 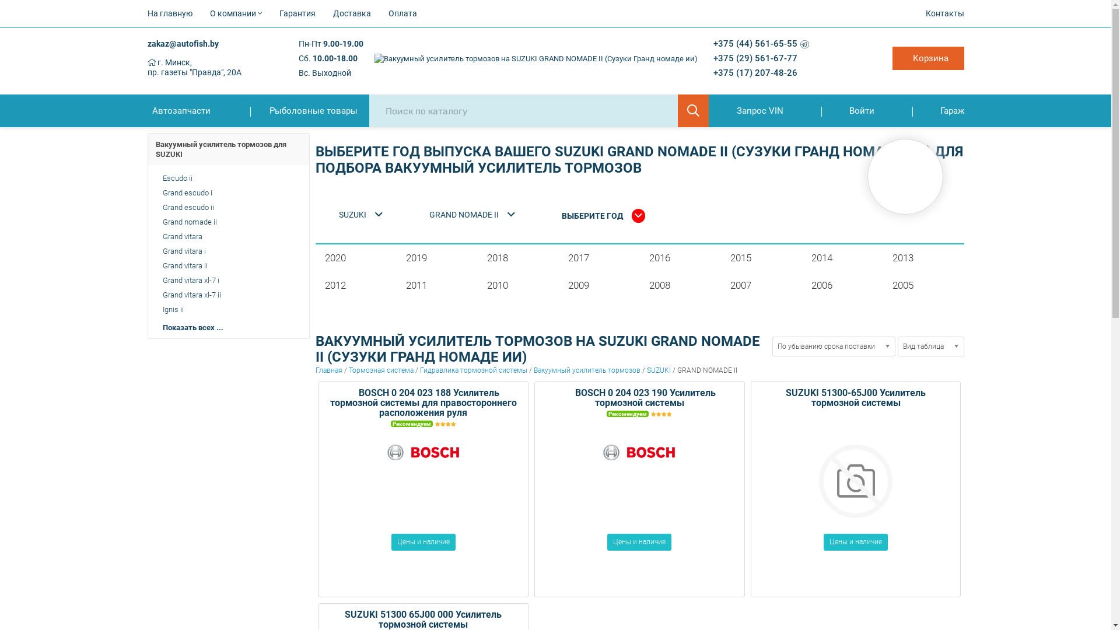 What do you see at coordinates (755, 44) in the screenshot?
I see `+375 (44) 561-65-55` at bounding box center [755, 44].